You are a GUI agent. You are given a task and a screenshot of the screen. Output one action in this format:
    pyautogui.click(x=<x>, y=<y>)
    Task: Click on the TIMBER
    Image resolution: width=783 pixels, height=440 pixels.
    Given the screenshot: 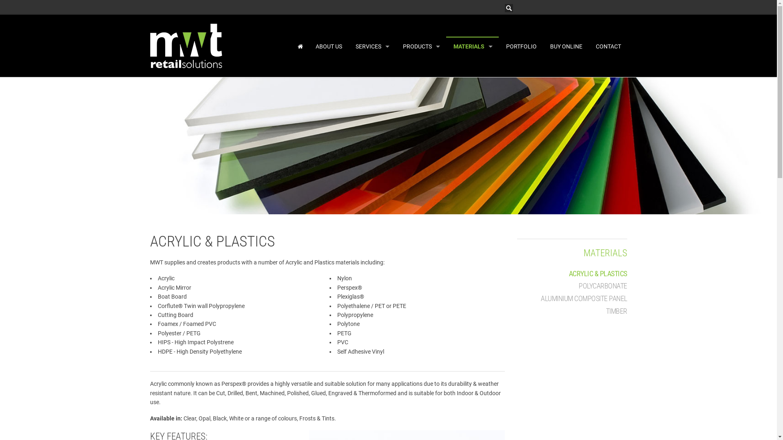 What is the action you would take?
    pyautogui.click(x=617, y=311)
    